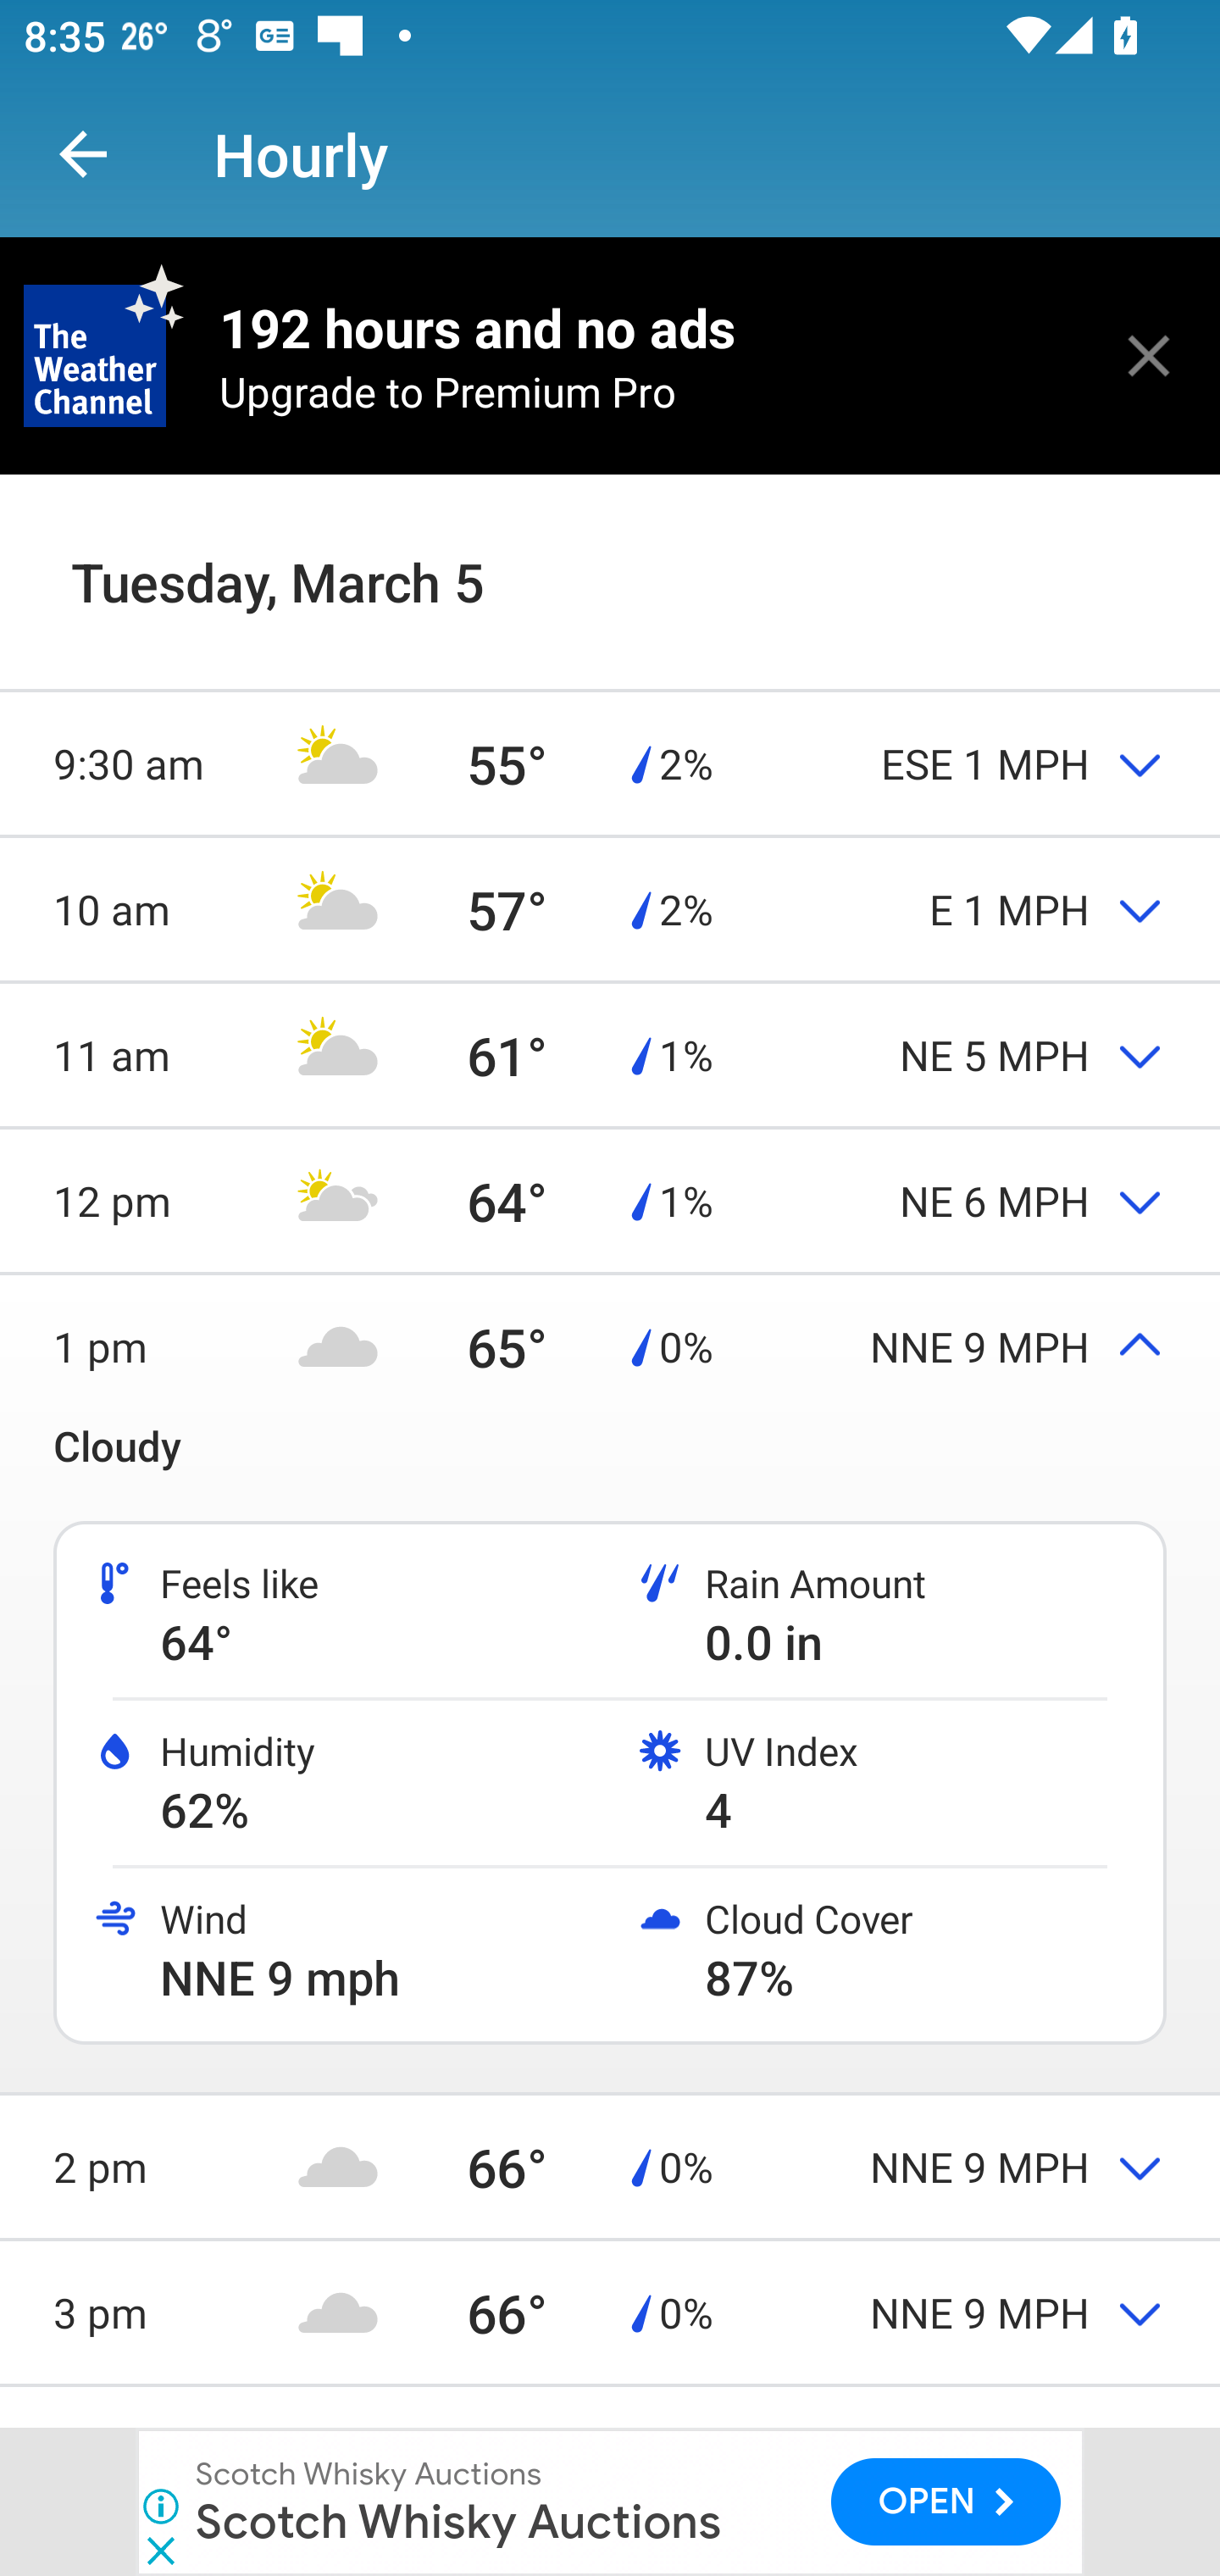 Image resolution: width=1220 pixels, height=2576 pixels. I want to click on 10 am 57° 2% E 1 MPH, so click(610, 909).